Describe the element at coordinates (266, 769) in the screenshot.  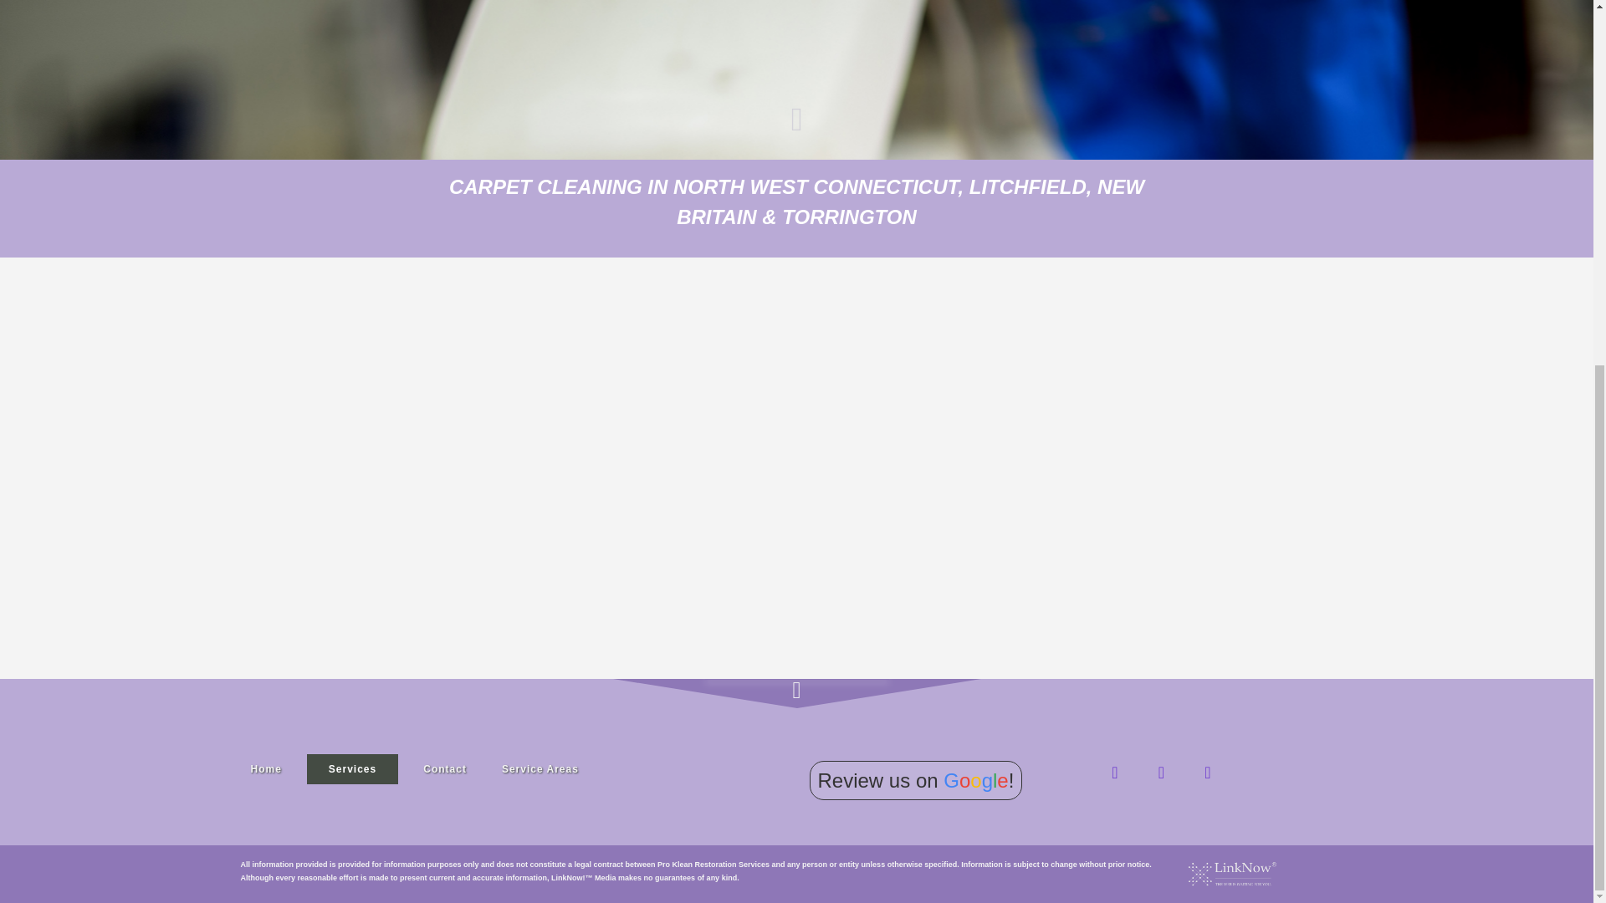
I see `Home` at that location.